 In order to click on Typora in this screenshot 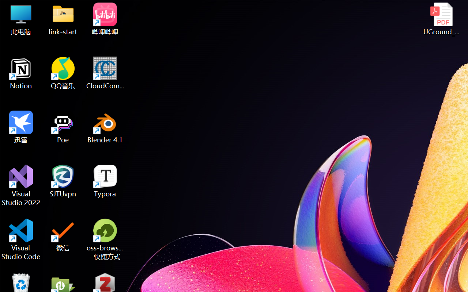, I will do `click(105, 181)`.